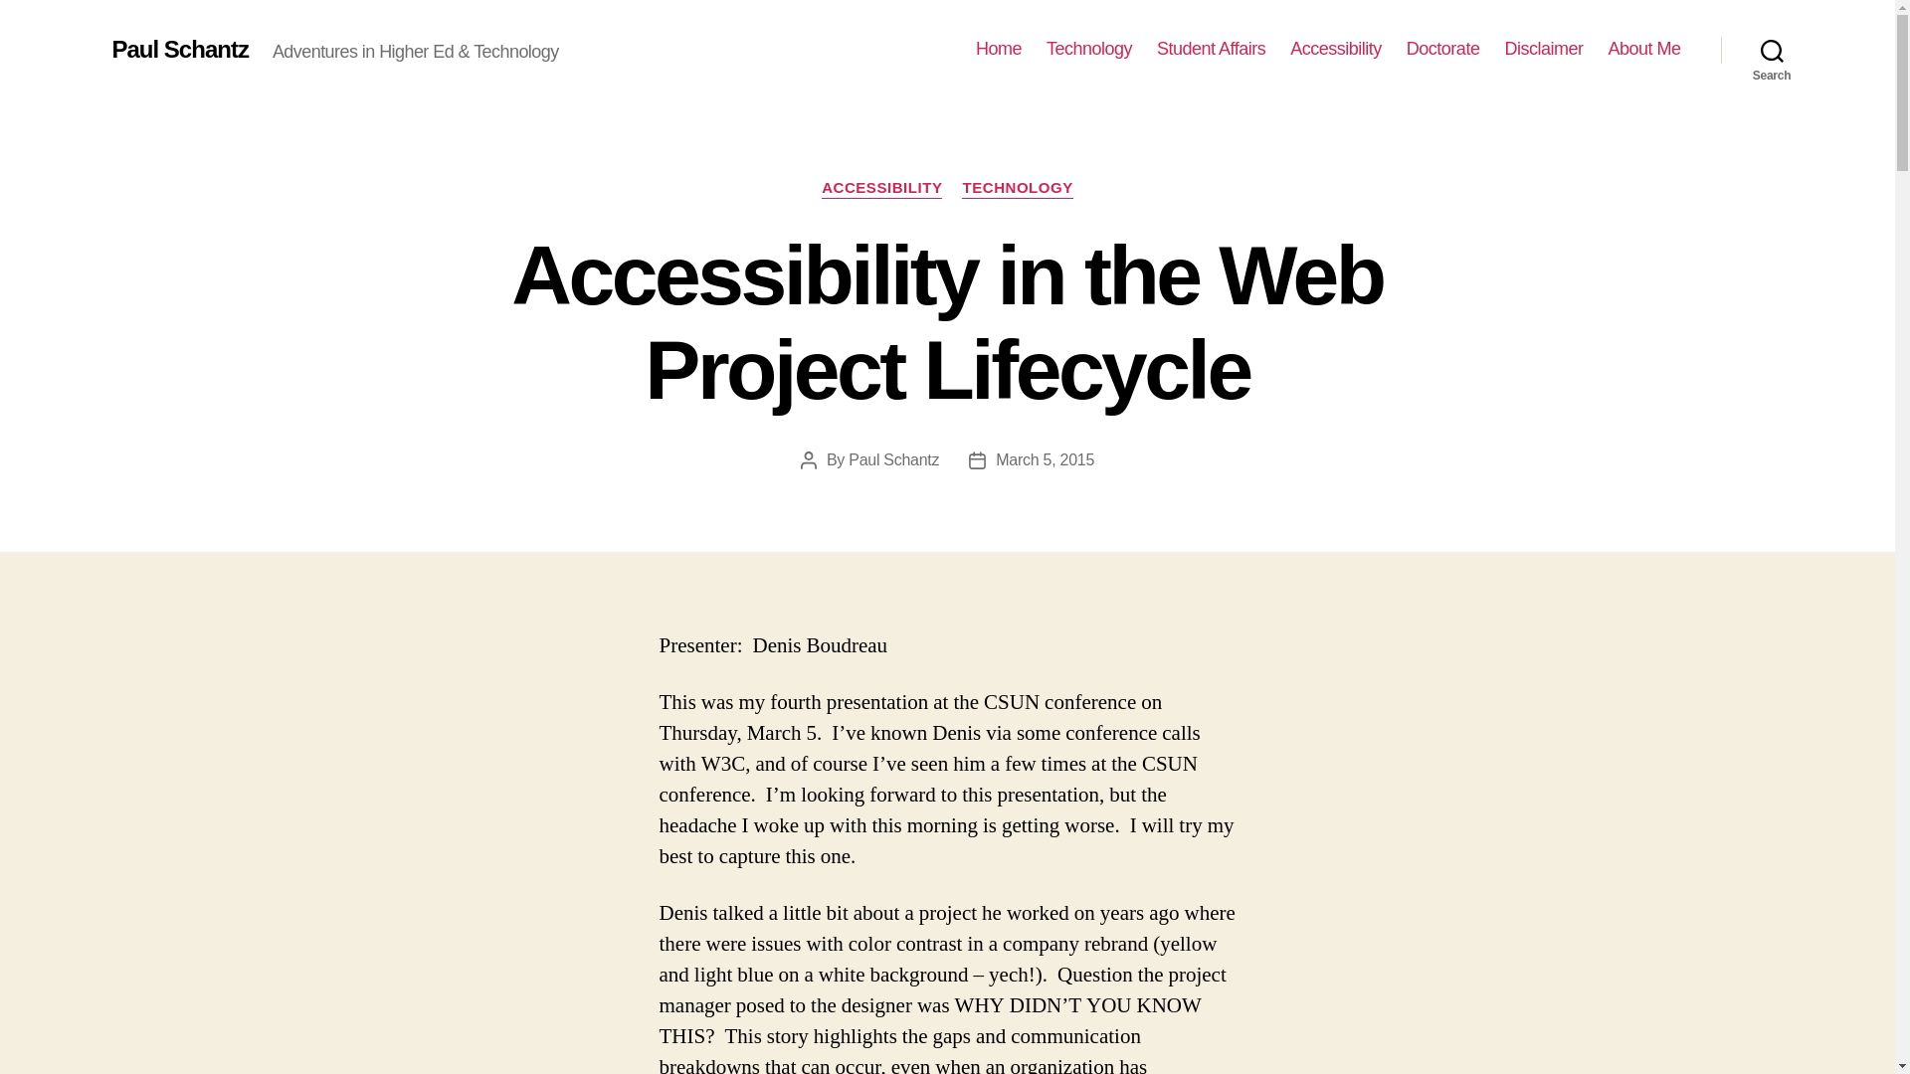  What do you see at coordinates (1772, 50) in the screenshot?
I see `Search` at bounding box center [1772, 50].